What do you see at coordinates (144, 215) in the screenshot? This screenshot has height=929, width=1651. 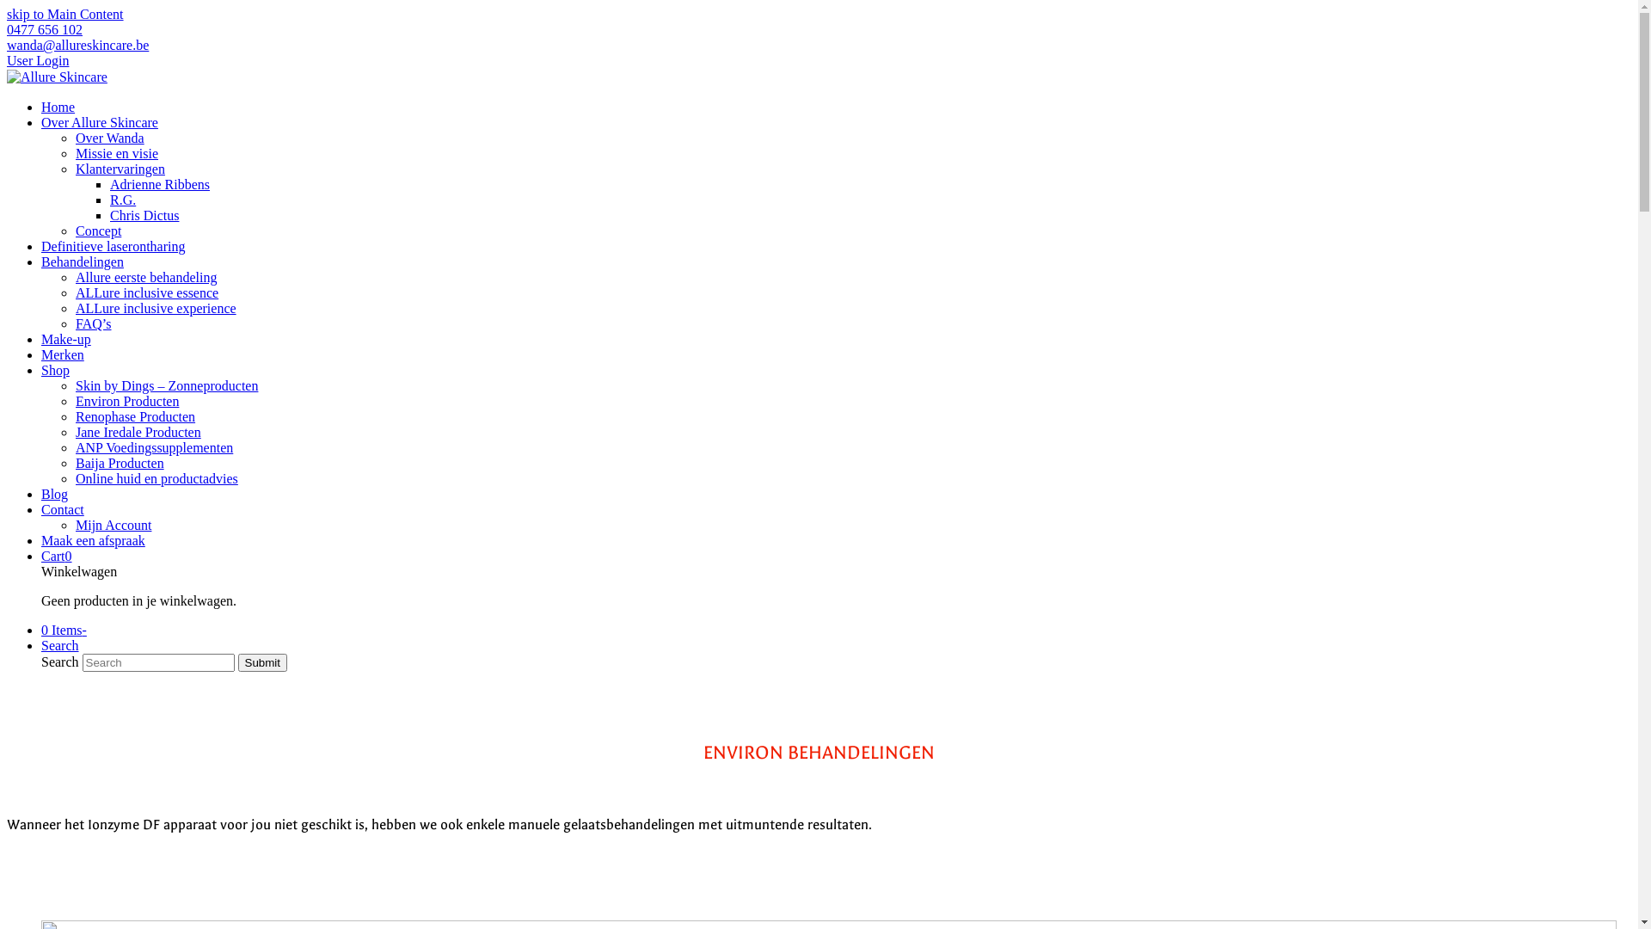 I see `Chris Dictus` at bounding box center [144, 215].